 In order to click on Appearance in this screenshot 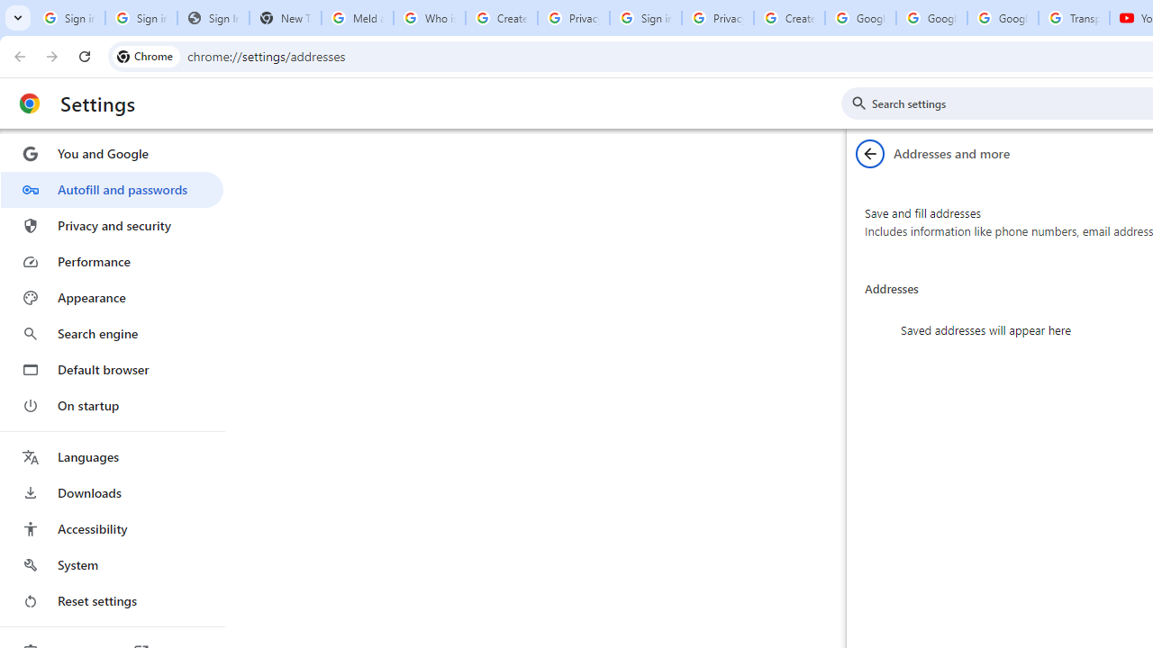, I will do `click(112, 298)`.